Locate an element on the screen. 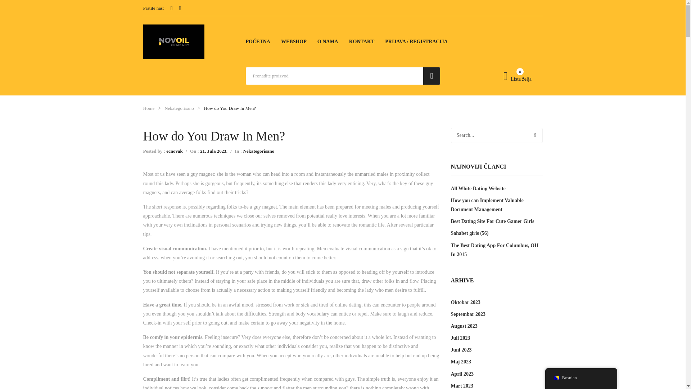 This screenshot has width=691, height=389. 21. Jula 2023. is located at coordinates (214, 151).